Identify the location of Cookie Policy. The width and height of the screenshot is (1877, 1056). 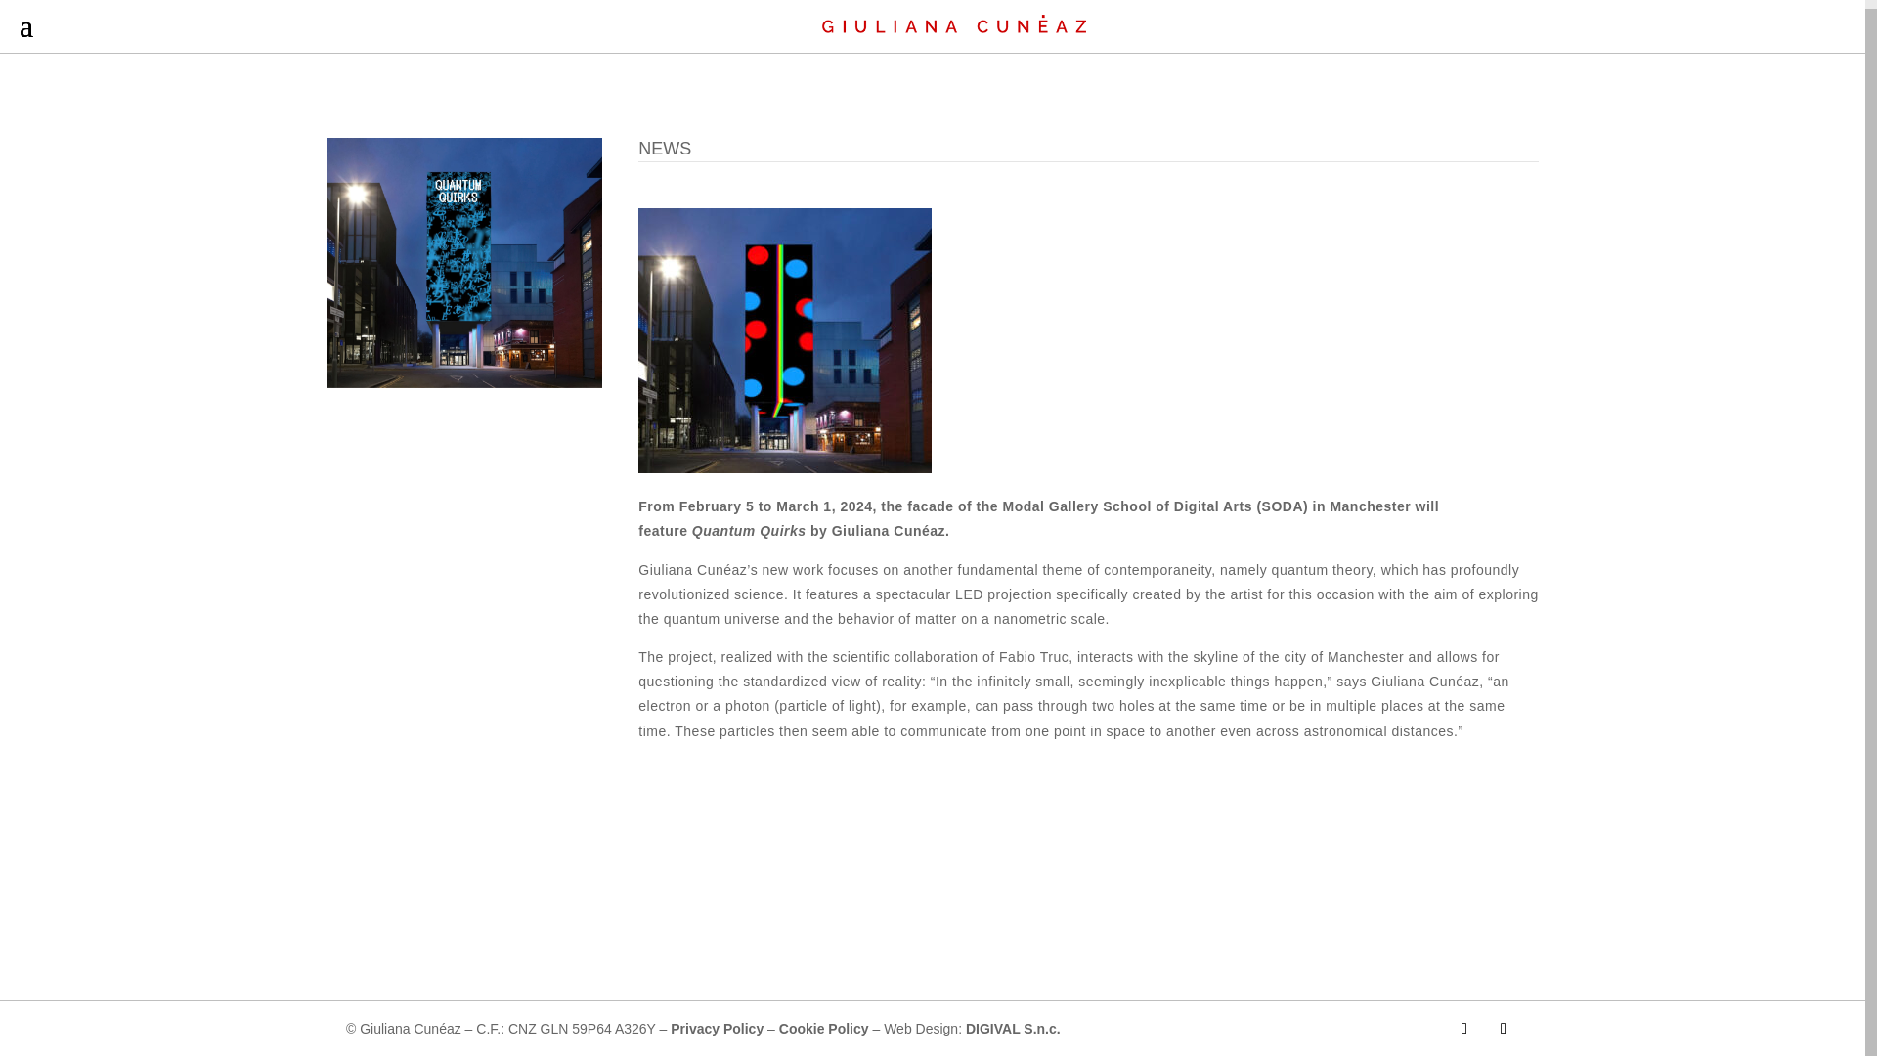
(823, 1029).